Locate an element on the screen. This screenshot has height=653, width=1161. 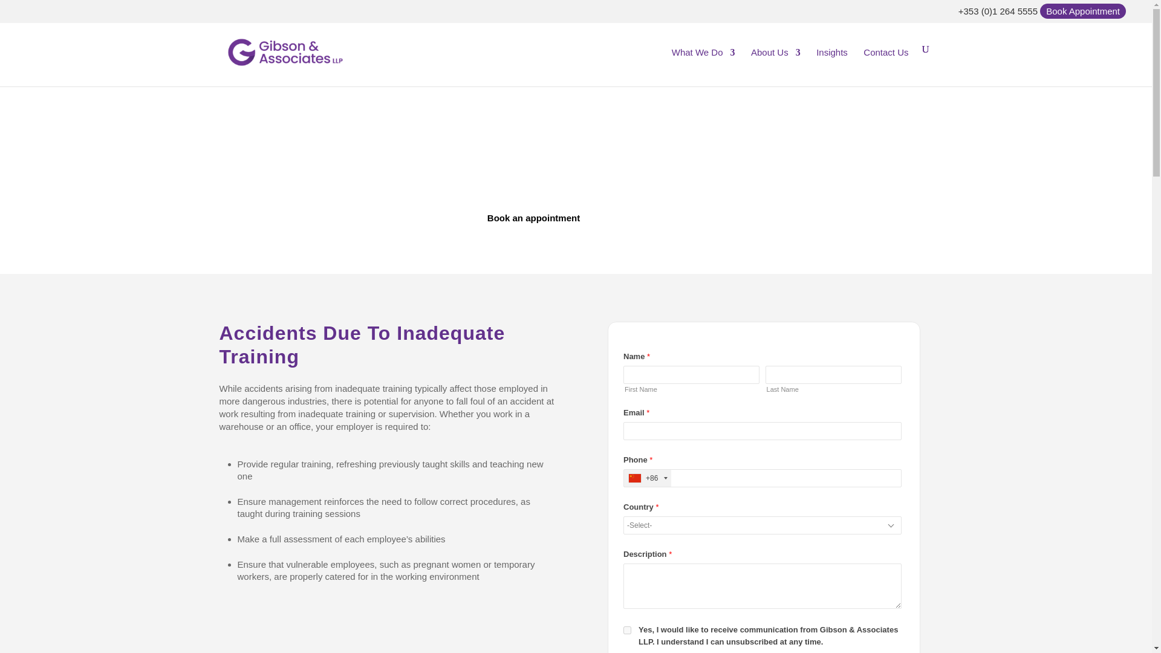
What We Do is located at coordinates (703, 62).